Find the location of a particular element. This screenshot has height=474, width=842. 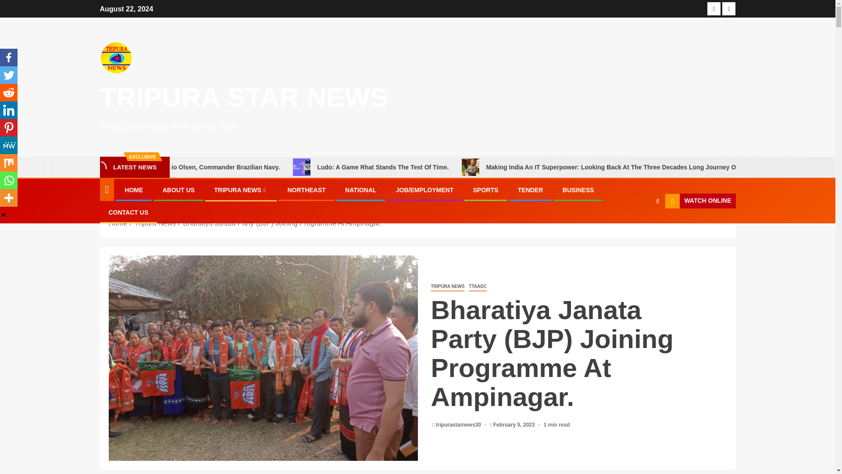

Search is located at coordinates (640, 227).